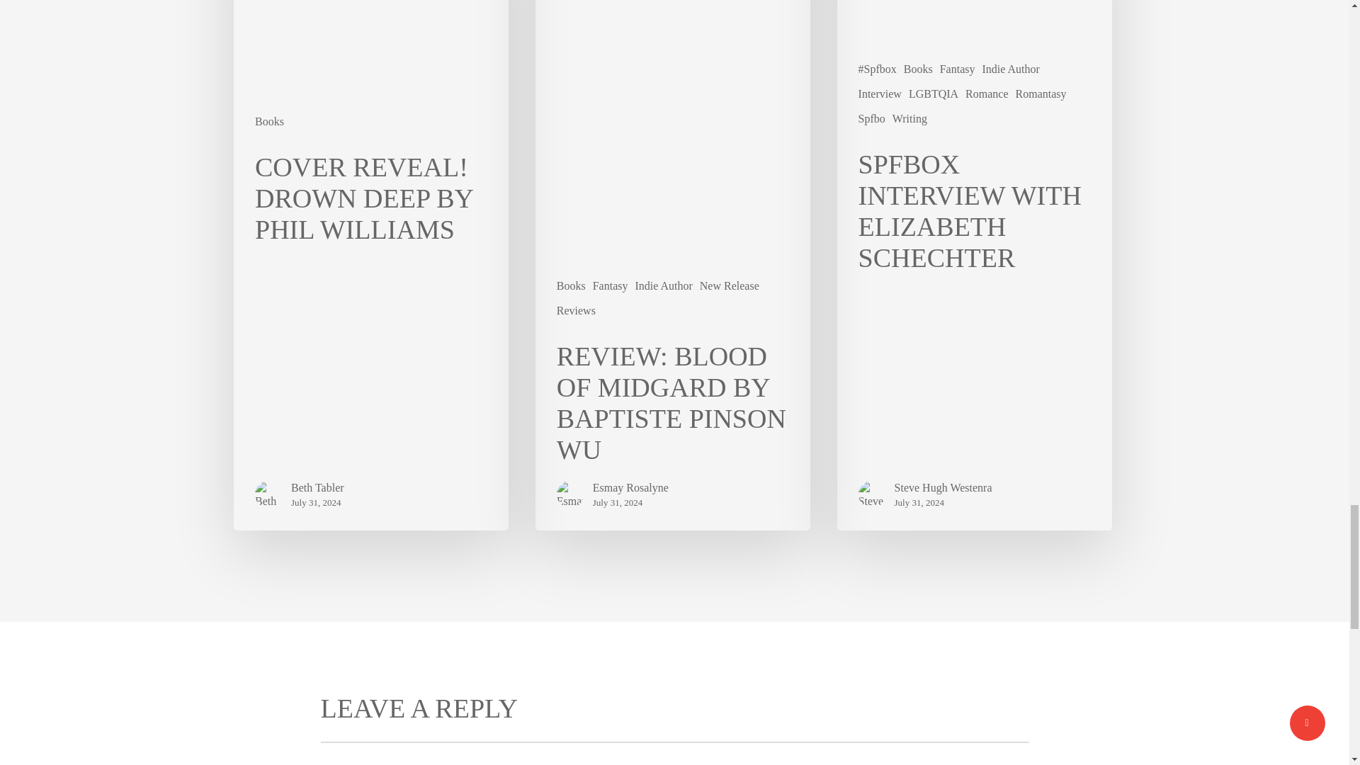  Describe the element at coordinates (269, 121) in the screenshot. I see `Books` at that location.